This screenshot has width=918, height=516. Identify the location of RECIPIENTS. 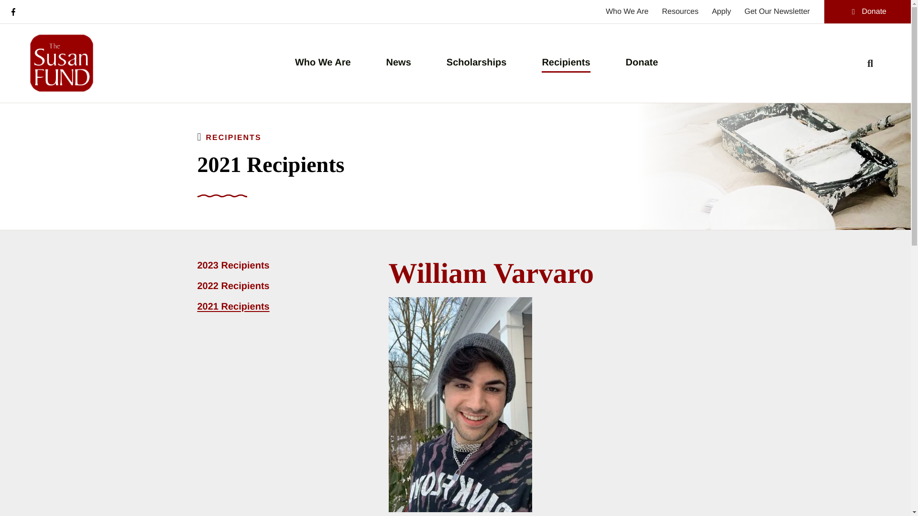
(233, 138).